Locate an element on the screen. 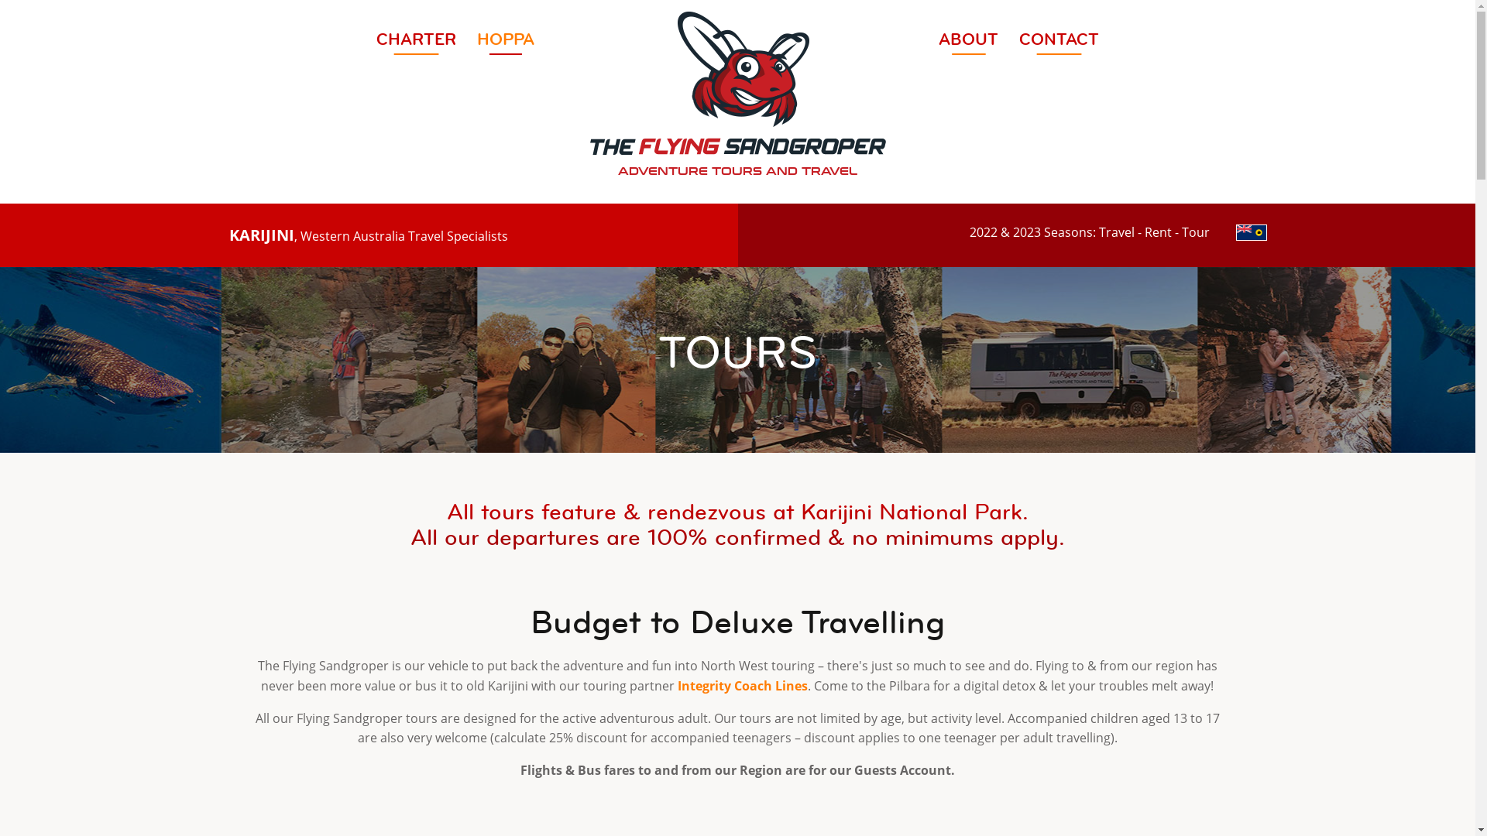 The image size is (1487, 836). CONTACT is located at coordinates (1059, 39).